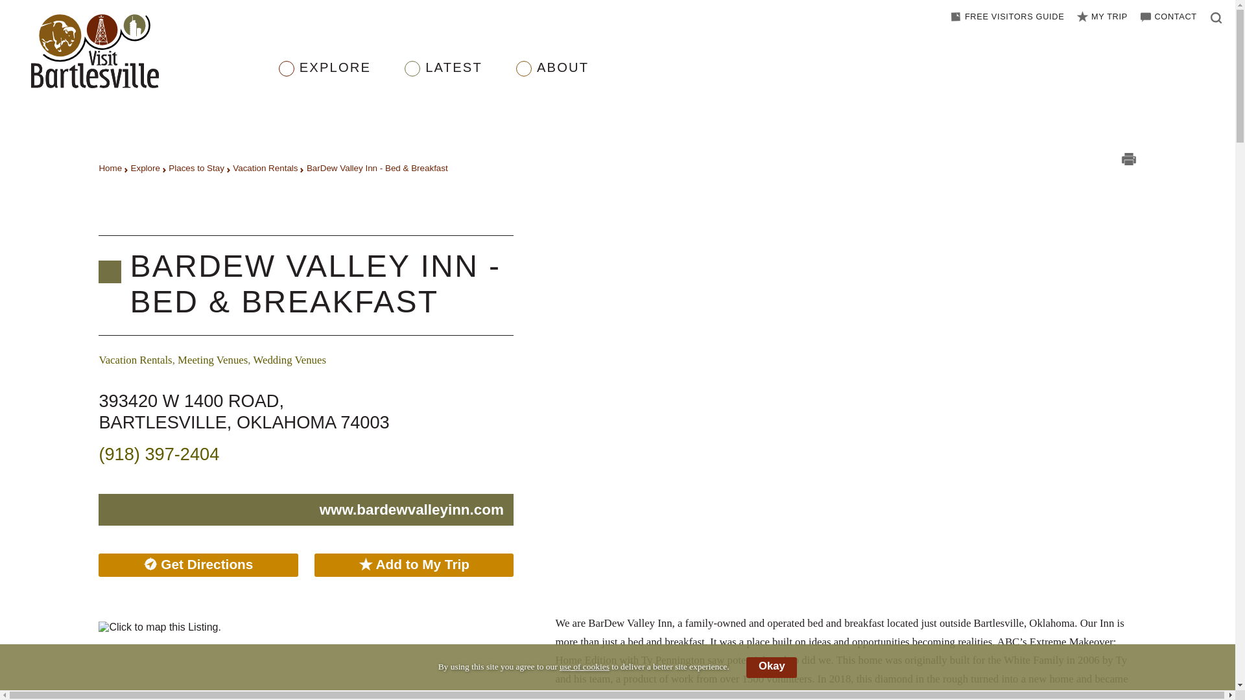  I want to click on Download your Free Visitors Guide, so click(1006, 17).